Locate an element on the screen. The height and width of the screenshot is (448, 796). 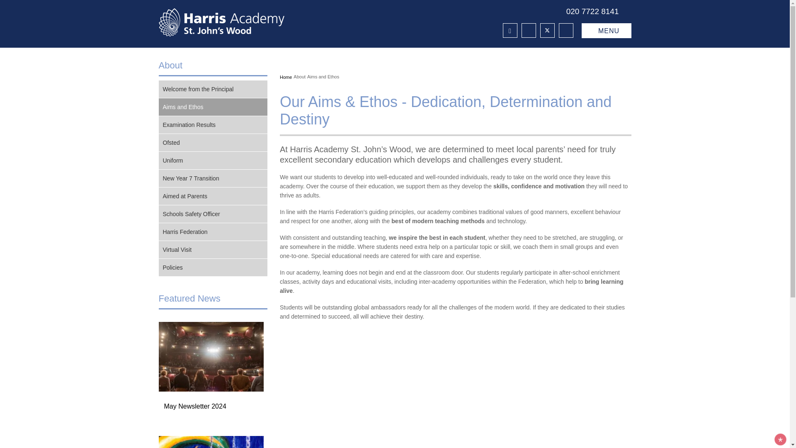
Contact Us is located at coordinates (528, 30).